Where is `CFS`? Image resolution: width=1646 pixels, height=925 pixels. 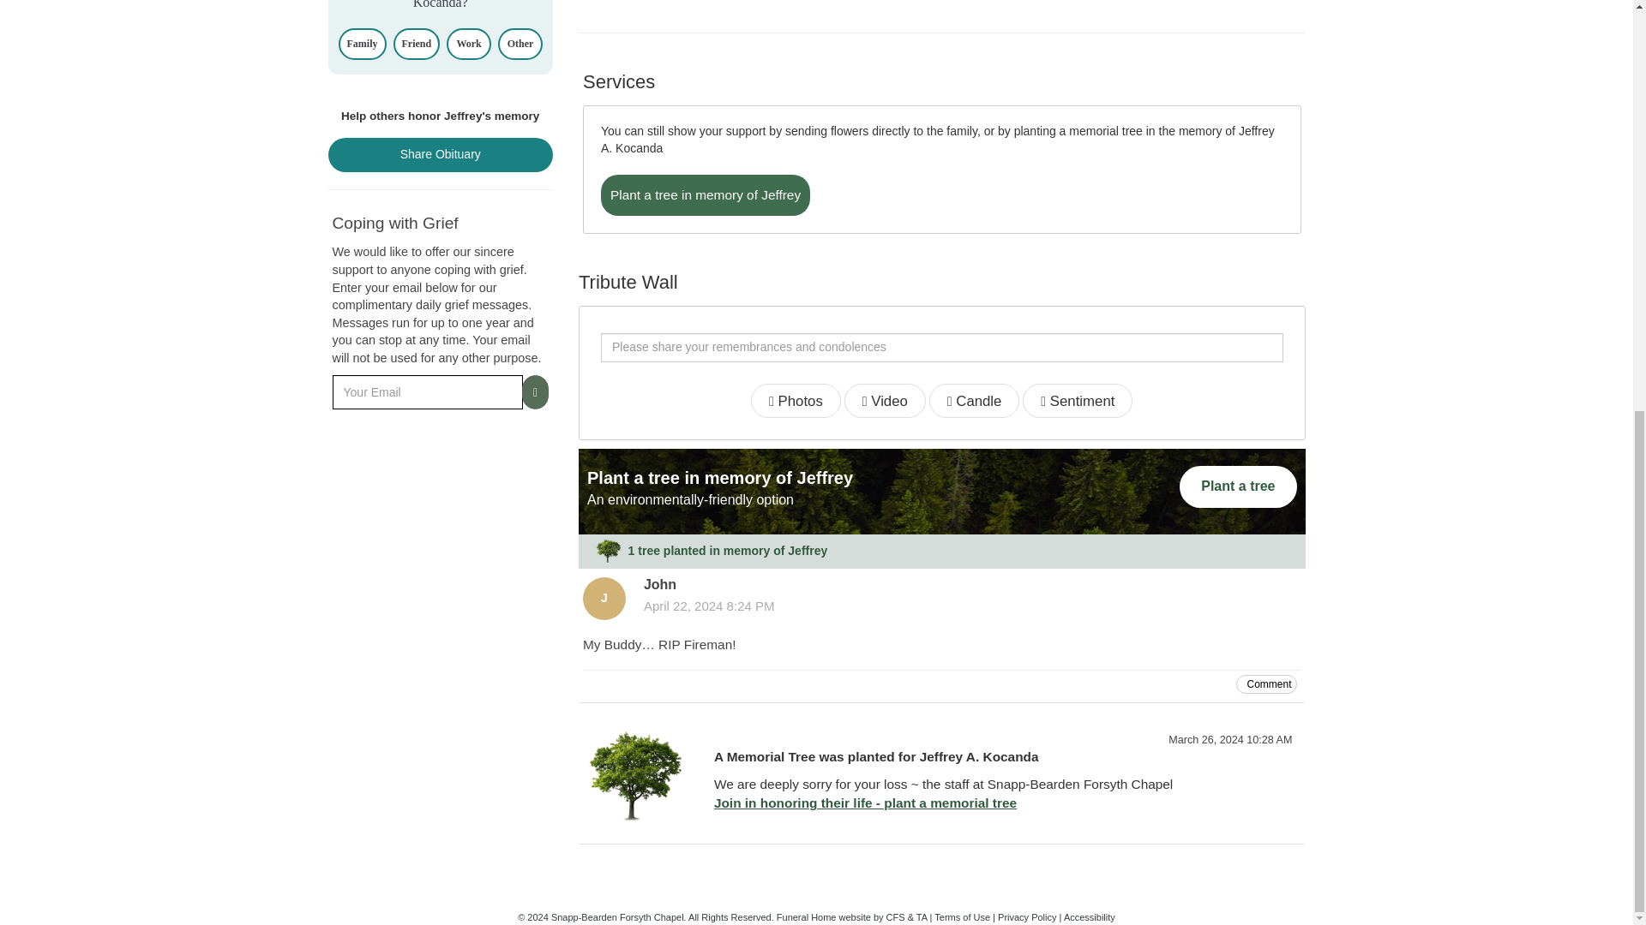 CFS is located at coordinates (896, 916).